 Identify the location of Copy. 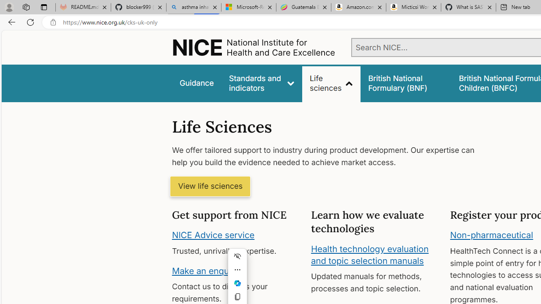
(238, 296).